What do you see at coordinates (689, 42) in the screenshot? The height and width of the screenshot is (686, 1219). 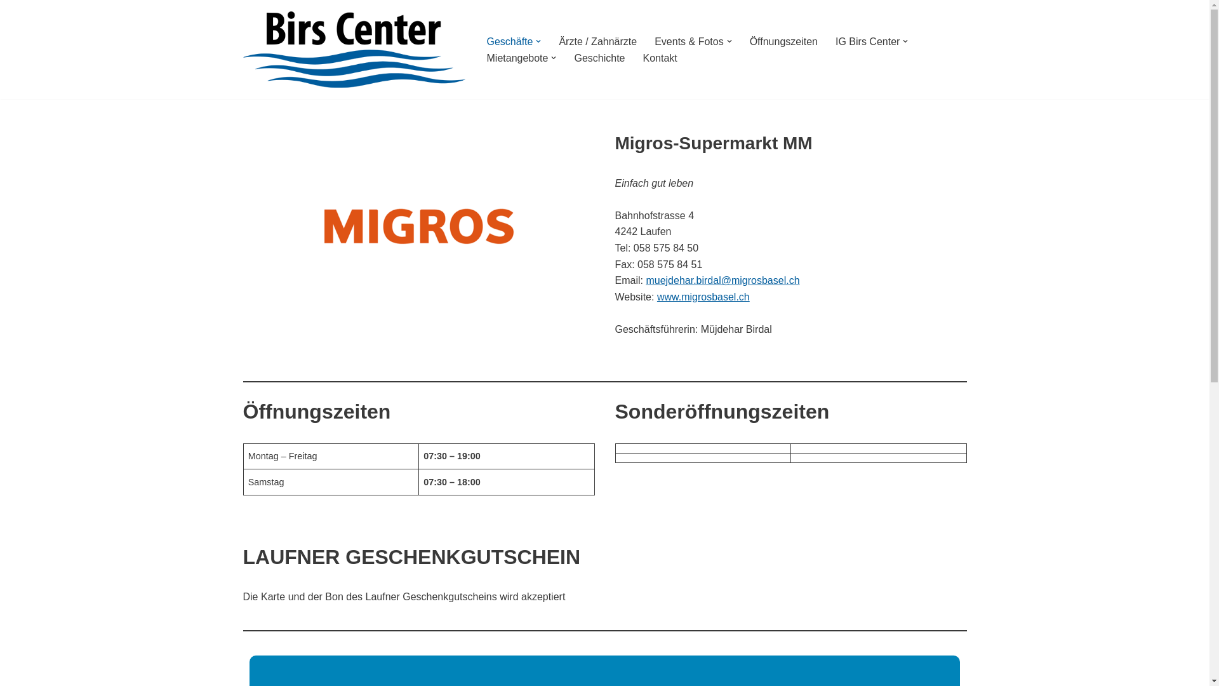 I see `Events & Fotos` at bounding box center [689, 42].